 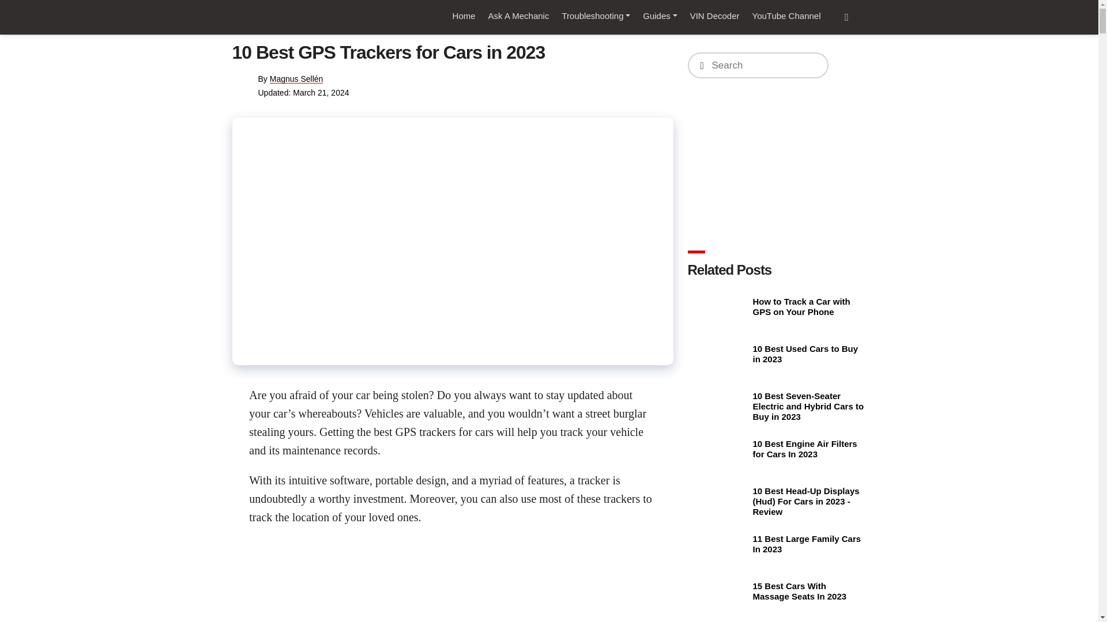 I want to click on 10 Best Engine Air Filters for Cars In 2023, so click(x=718, y=453).